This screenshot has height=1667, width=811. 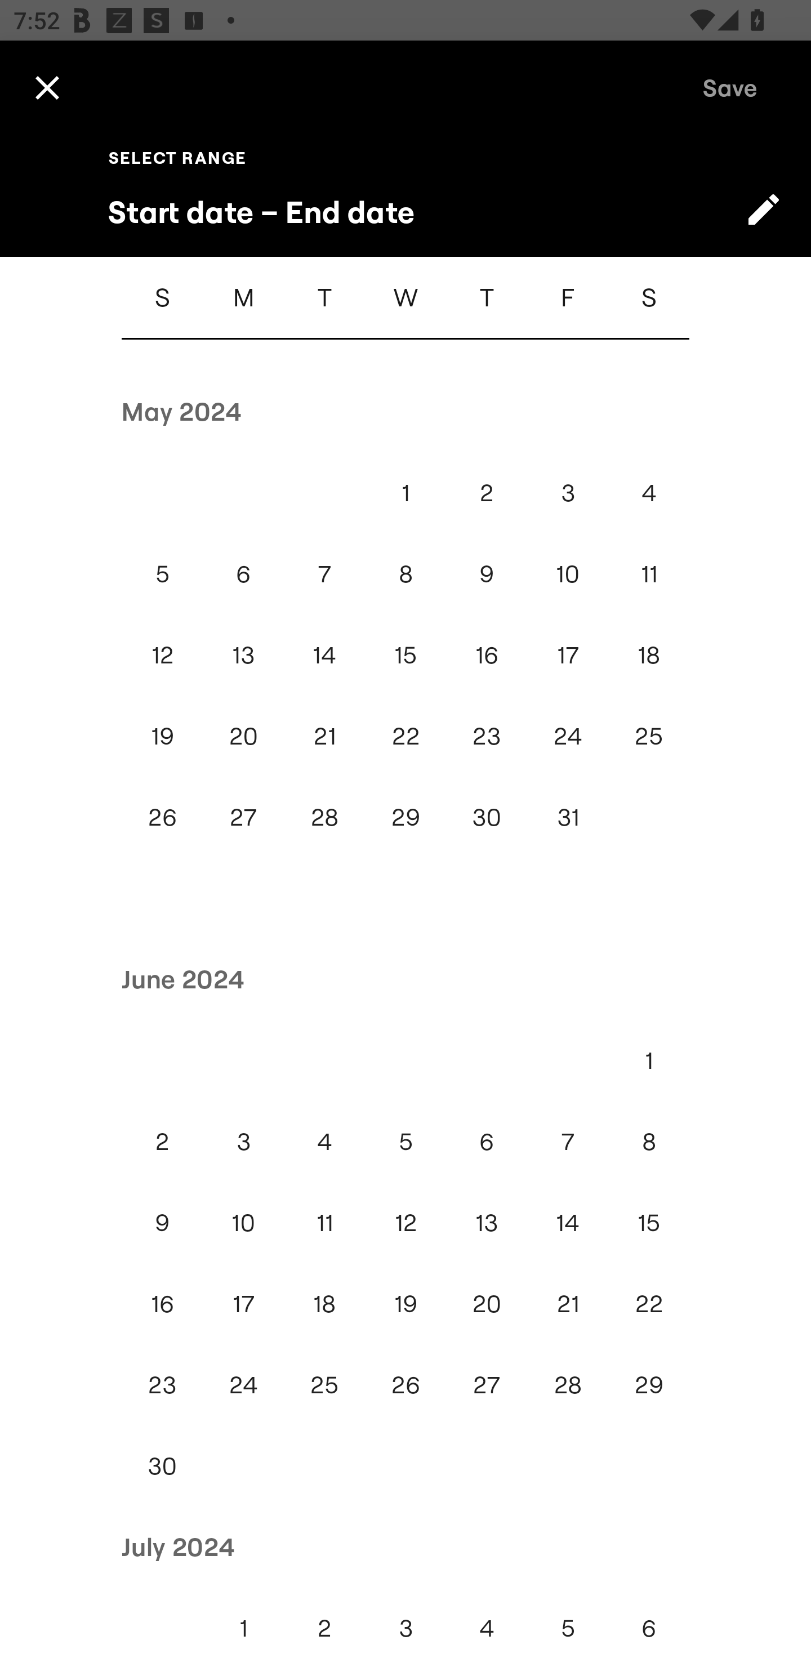 What do you see at coordinates (162, 818) in the screenshot?
I see `26 Sun, May 26` at bounding box center [162, 818].